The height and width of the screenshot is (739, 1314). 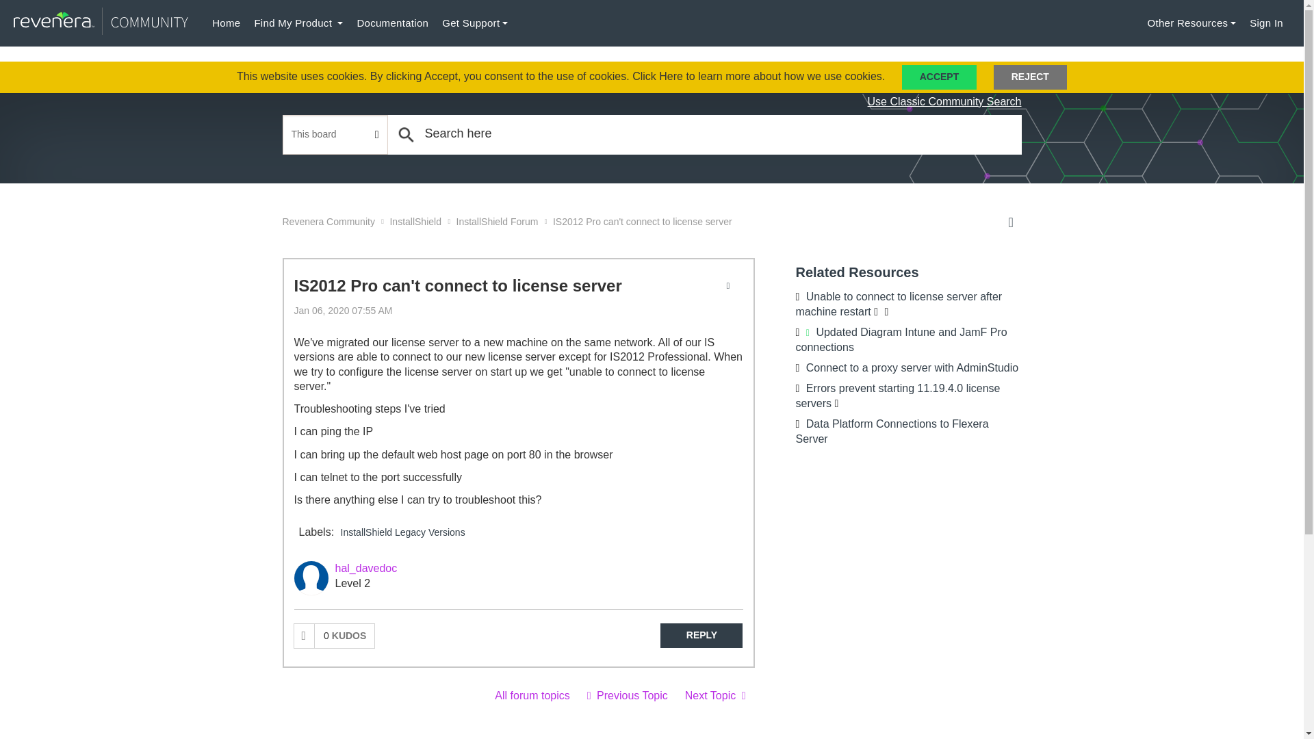 What do you see at coordinates (304, 636) in the screenshot?
I see `Click here to give kudos to this post.` at bounding box center [304, 636].